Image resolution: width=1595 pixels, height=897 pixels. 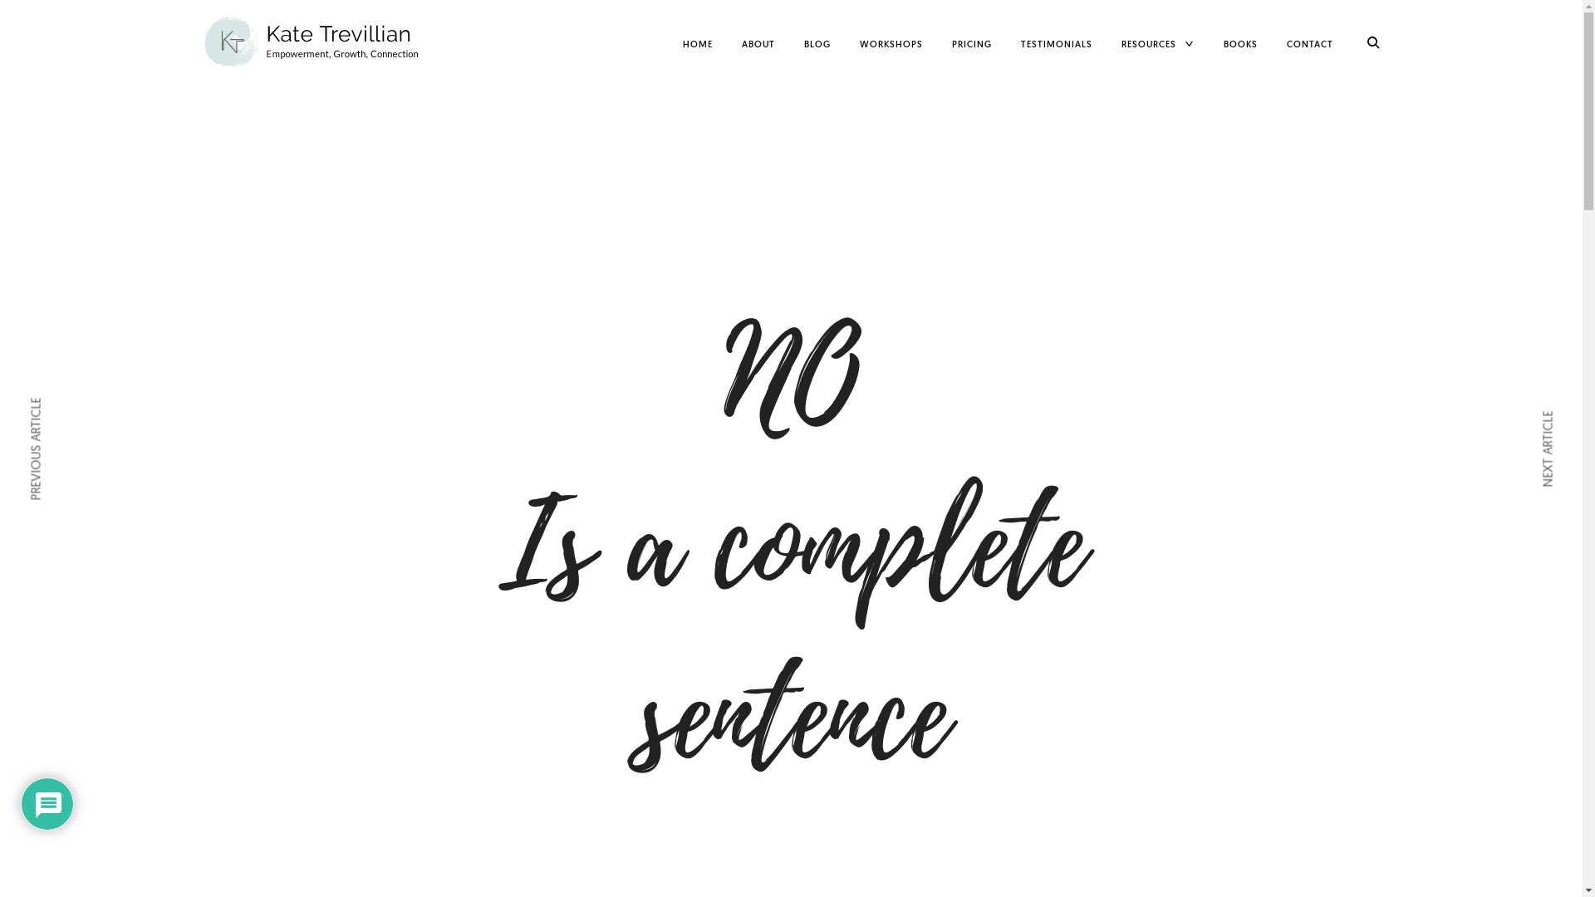 I want to click on TESTIMONIALS, so click(x=1057, y=44).